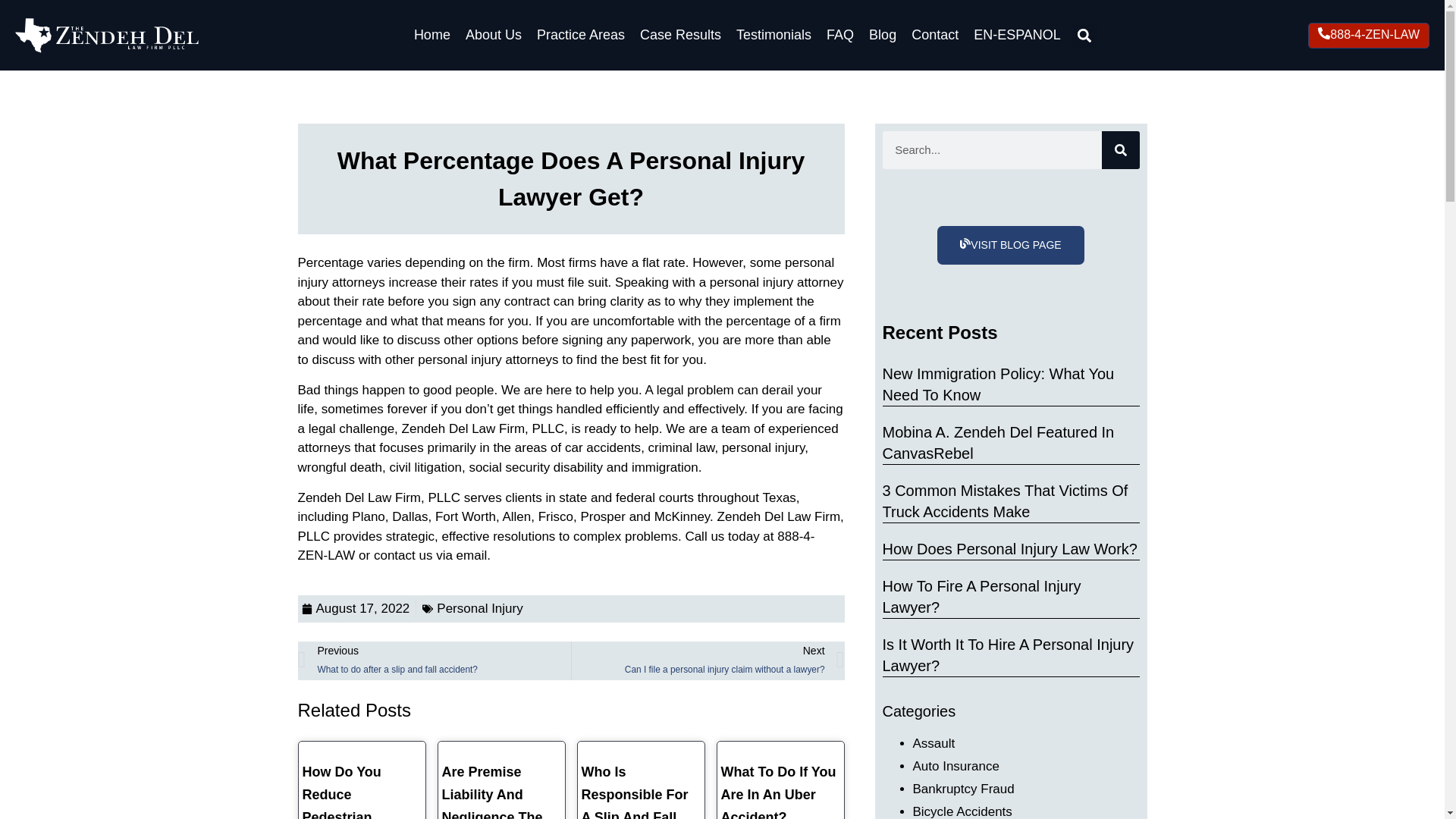  What do you see at coordinates (1016, 35) in the screenshot?
I see `EN-ESPANOL` at bounding box center [1016, 35].